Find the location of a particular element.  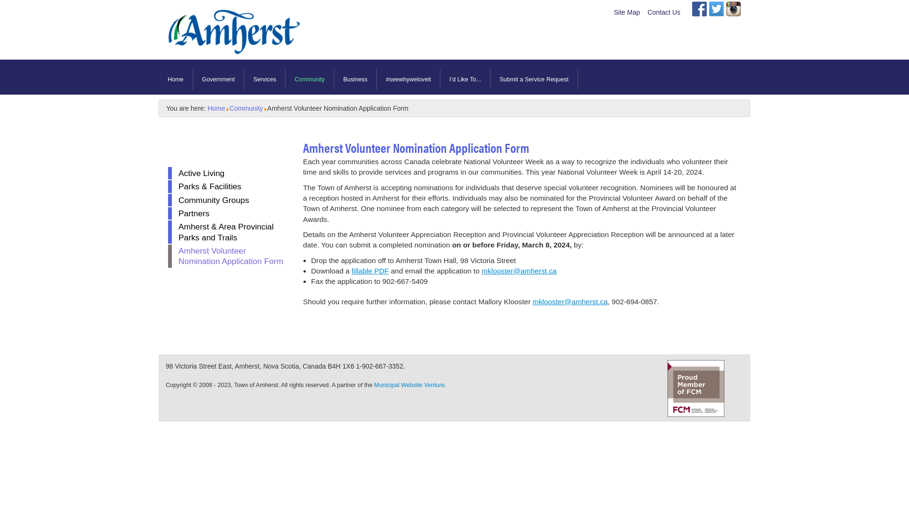

Community Groups is located at coordinates (228, 200).